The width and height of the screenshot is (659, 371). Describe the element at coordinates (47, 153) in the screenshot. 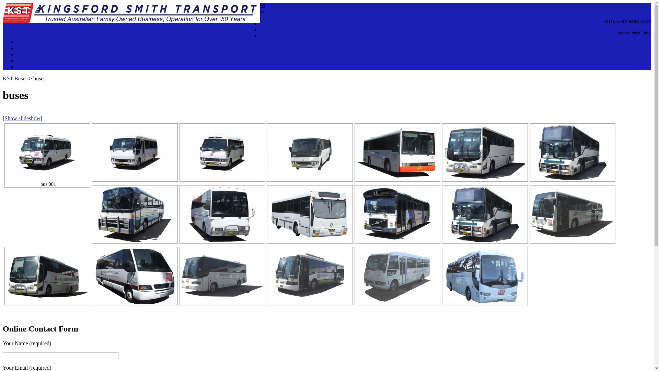

I see `bus 001` at that location.